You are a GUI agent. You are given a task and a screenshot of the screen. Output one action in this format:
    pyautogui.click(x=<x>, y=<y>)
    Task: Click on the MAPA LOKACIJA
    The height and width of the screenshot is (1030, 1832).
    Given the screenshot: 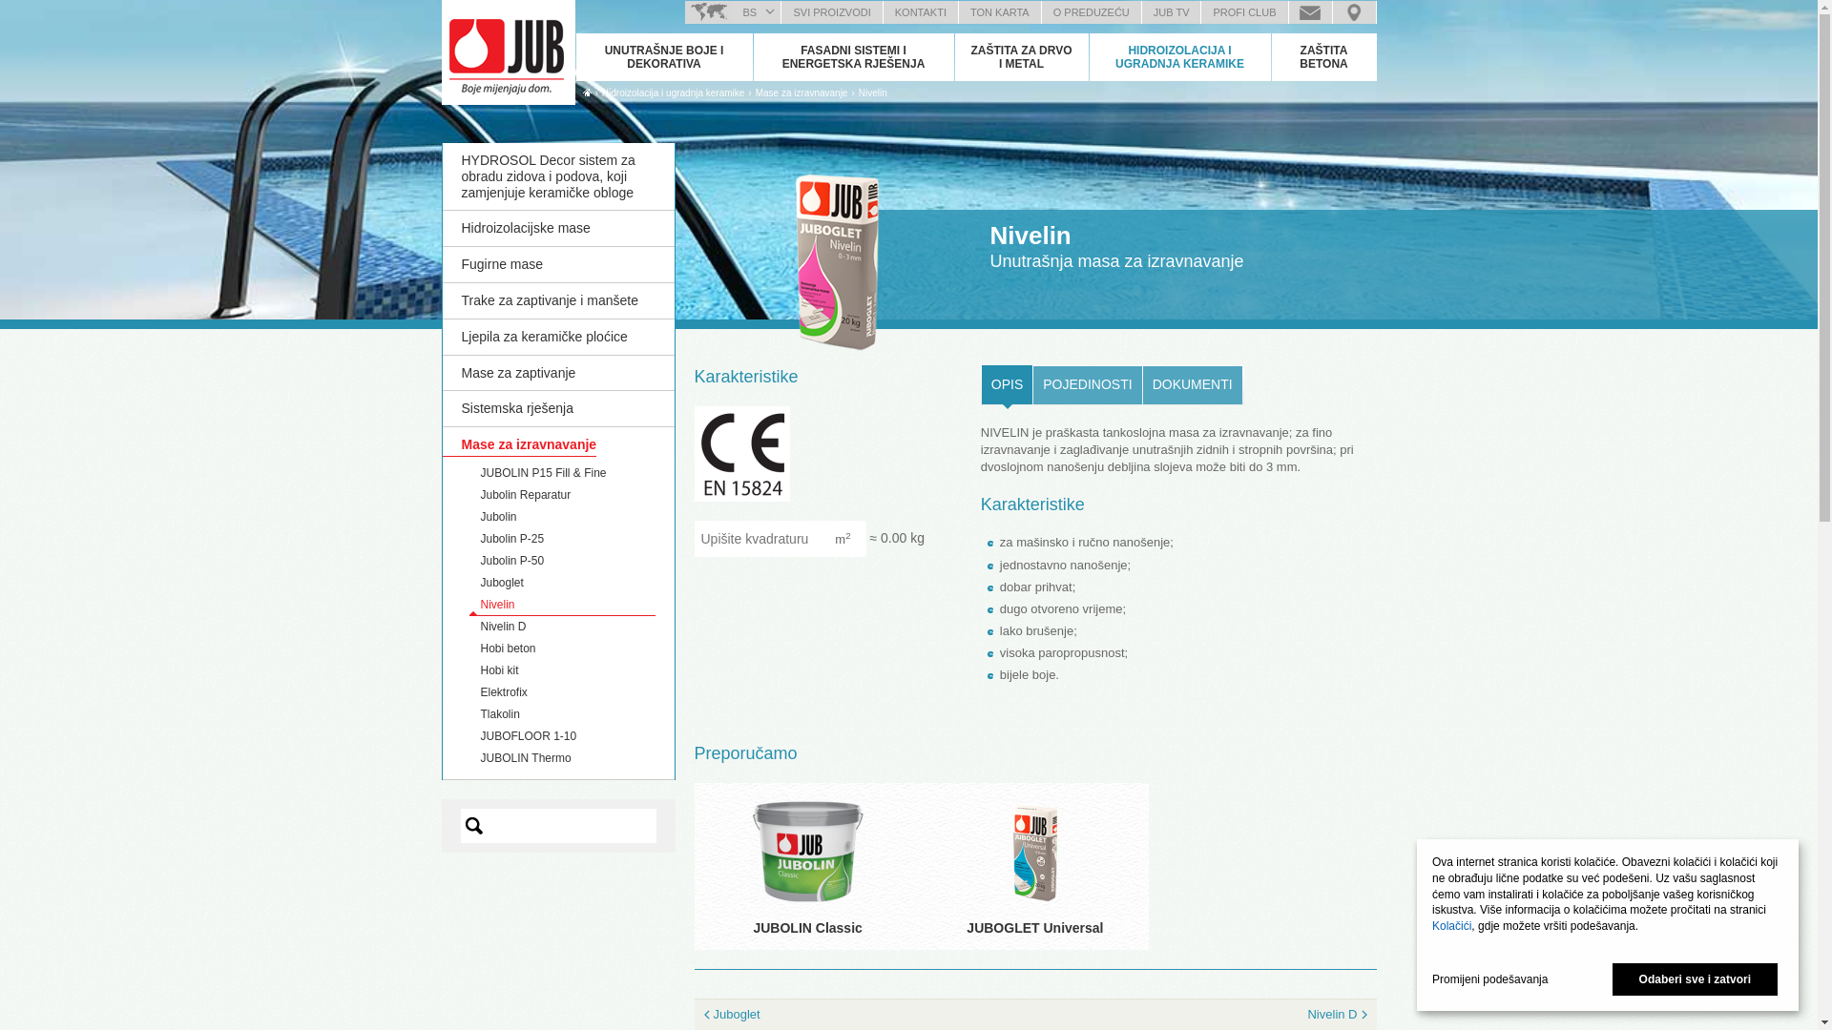 What is the action you would take?
    pyautogui.click(x=1353, y=12)
    